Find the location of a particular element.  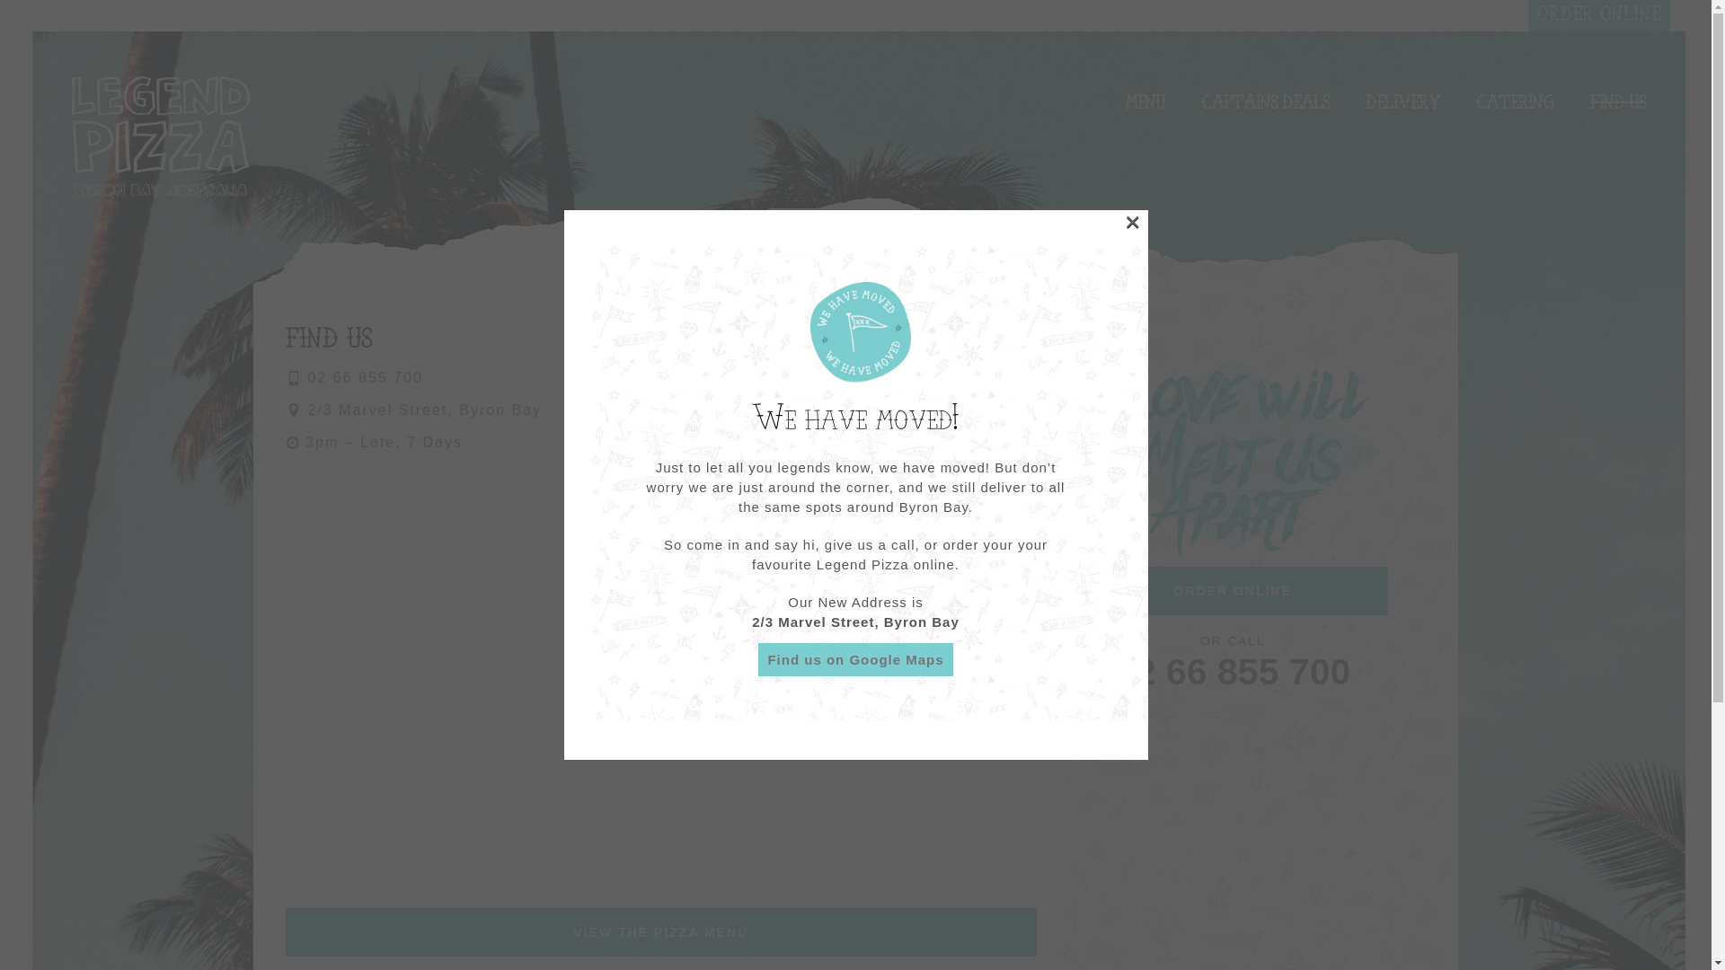

CAPTAINS DEALS is located at coordinates (1265, 99).